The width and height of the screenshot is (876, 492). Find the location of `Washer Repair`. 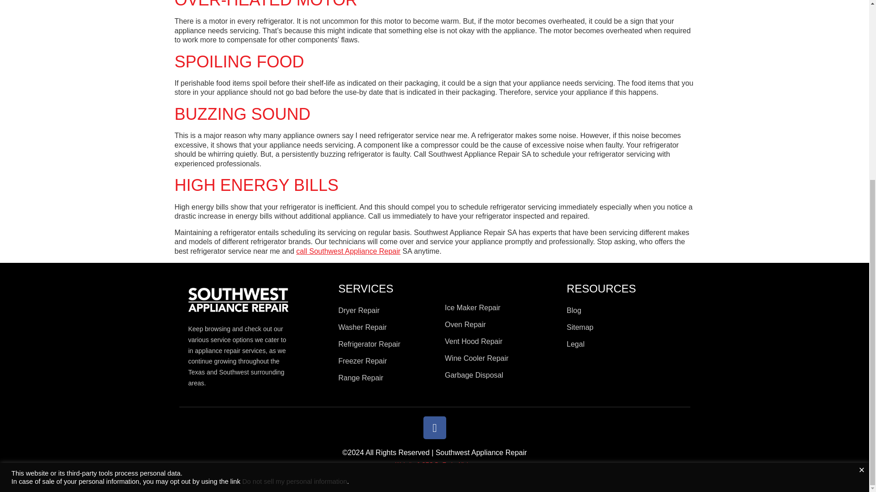

Washer Repair is located at coordinates (387, 328).